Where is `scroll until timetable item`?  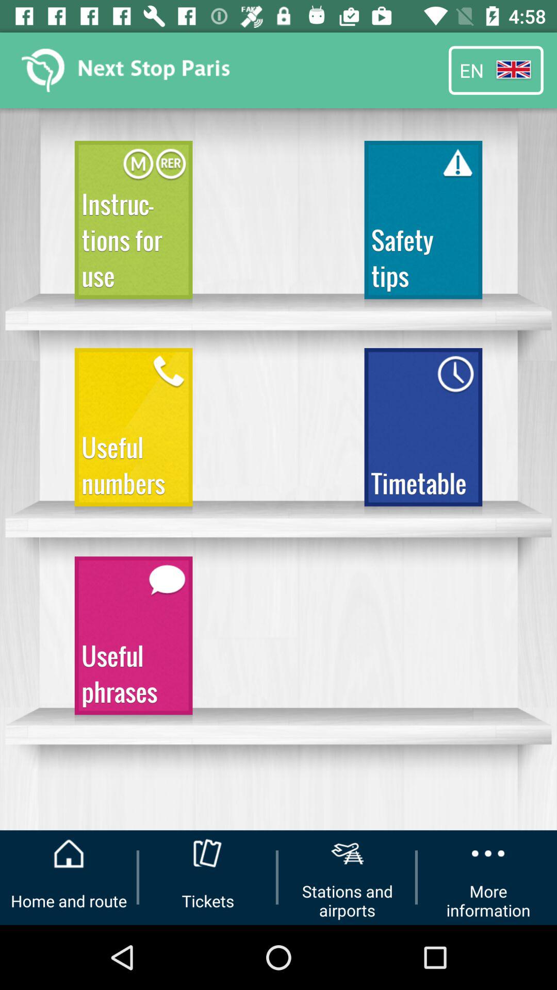
scroll until timetable item is located at coordinates (423, 432).